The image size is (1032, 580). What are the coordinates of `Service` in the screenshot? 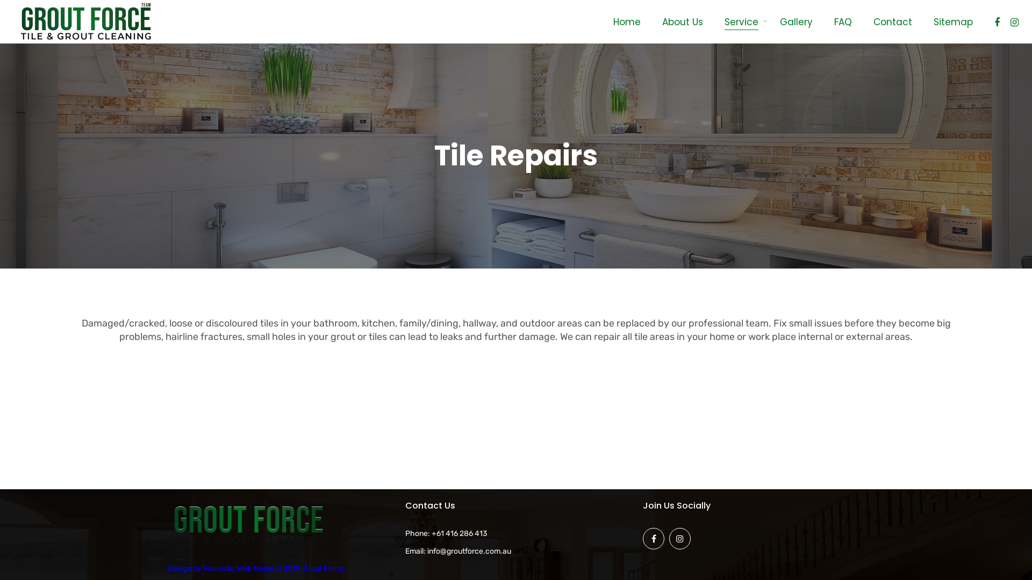 It's located at (742, 21).